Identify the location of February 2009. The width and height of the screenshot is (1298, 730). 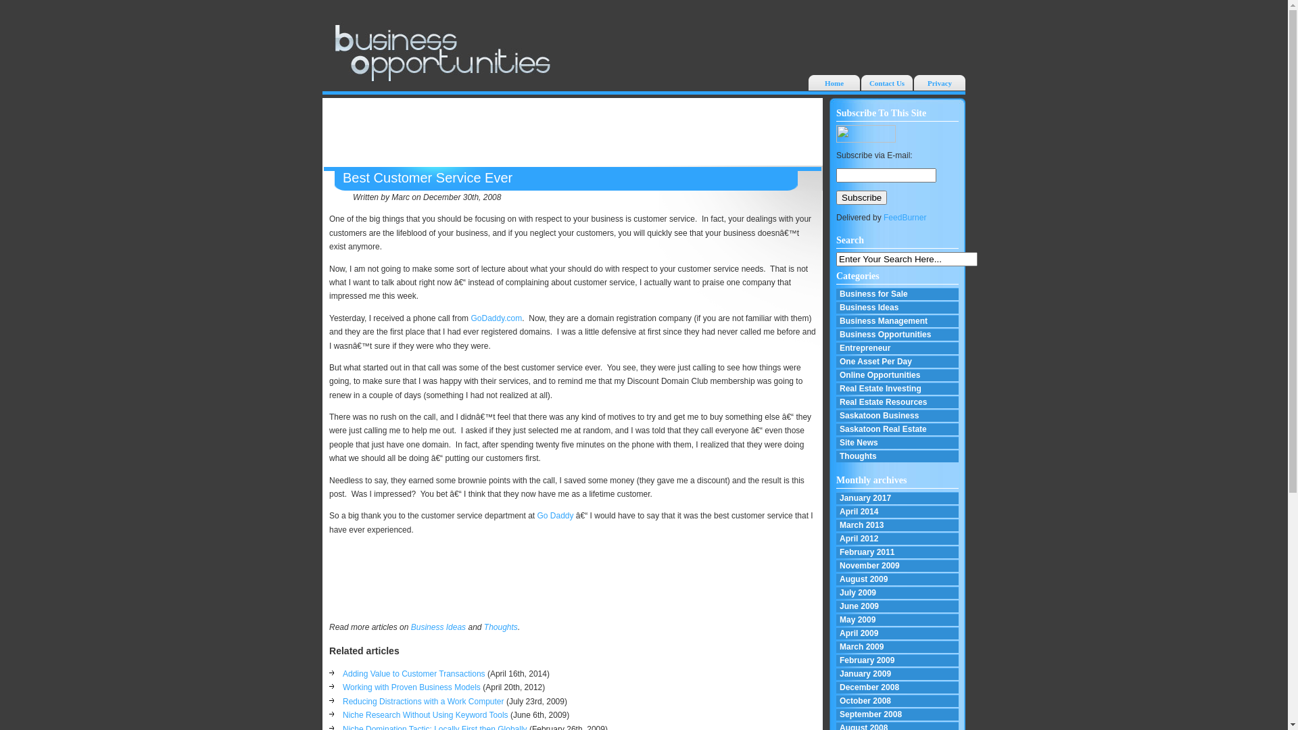
(898, 661).